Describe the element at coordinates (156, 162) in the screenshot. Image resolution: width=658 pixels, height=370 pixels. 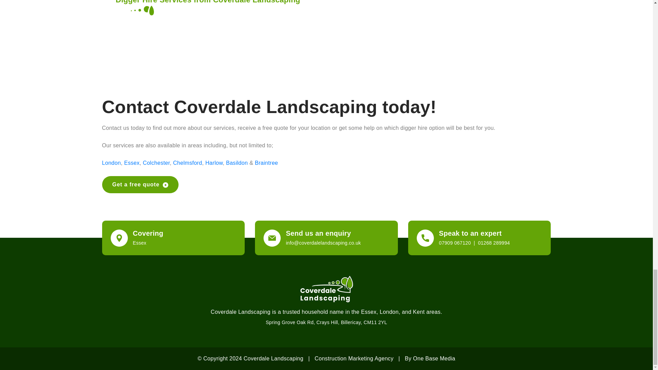
I see `Colchester` at that location.